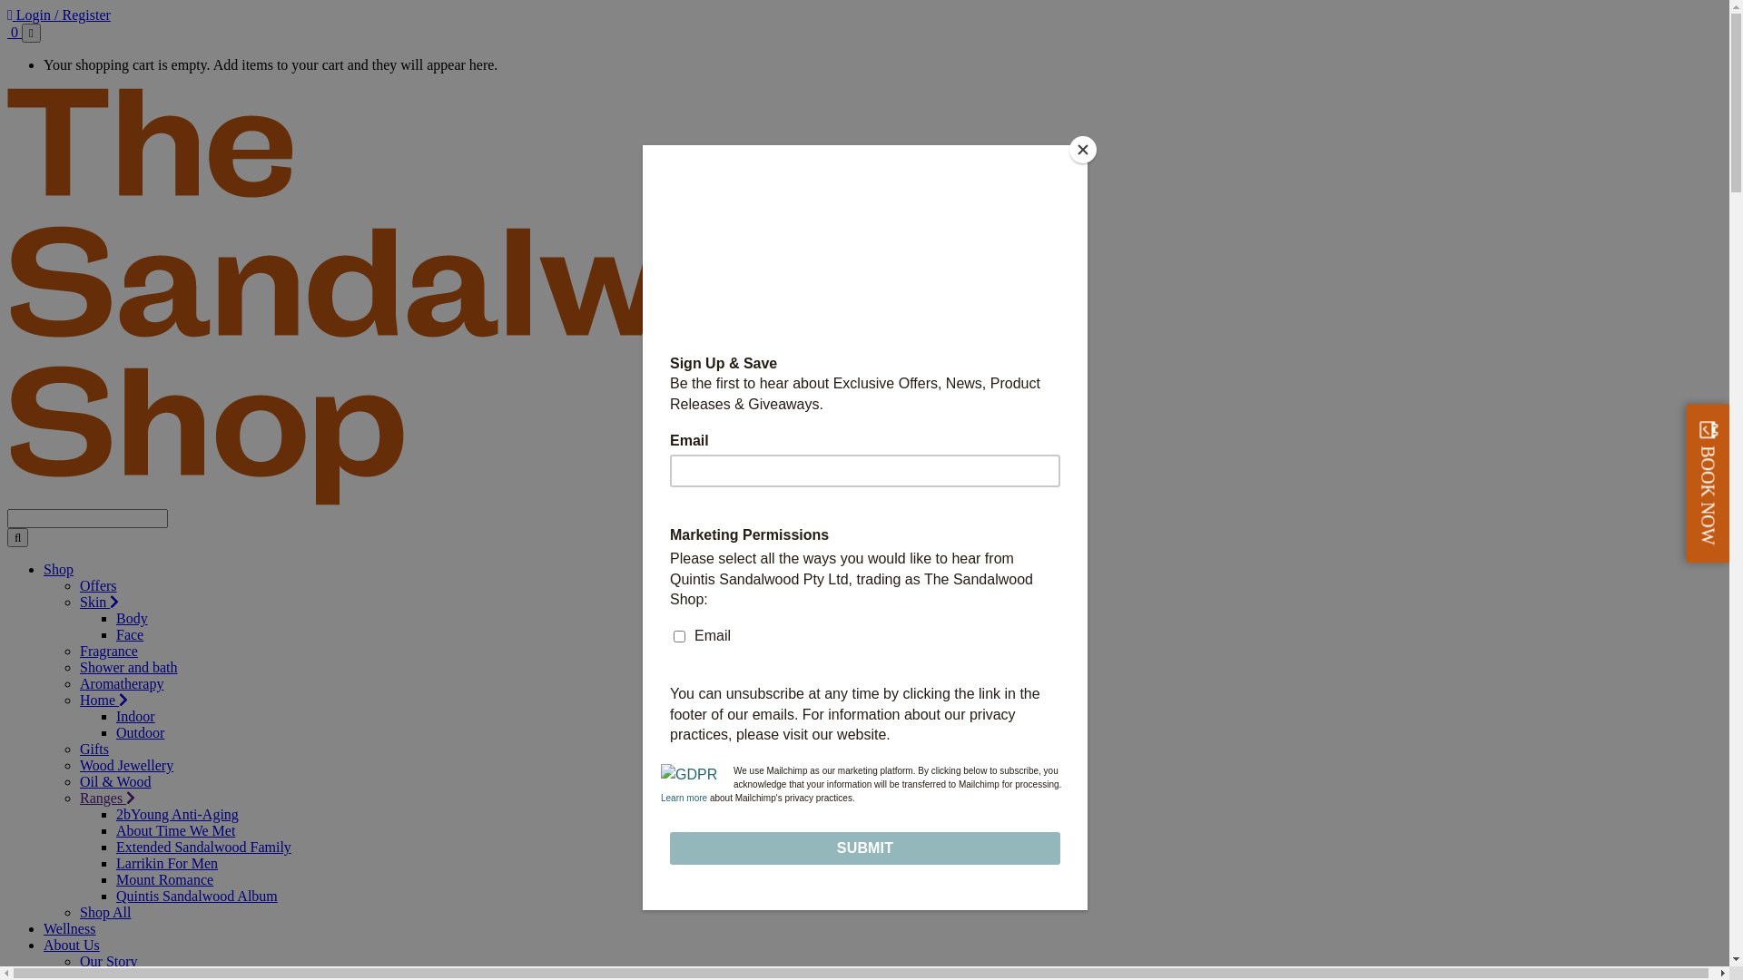  What do you see at coordinates (58, 570) in the screenshot?
I see `Shop` at bounding box center [58, 570].